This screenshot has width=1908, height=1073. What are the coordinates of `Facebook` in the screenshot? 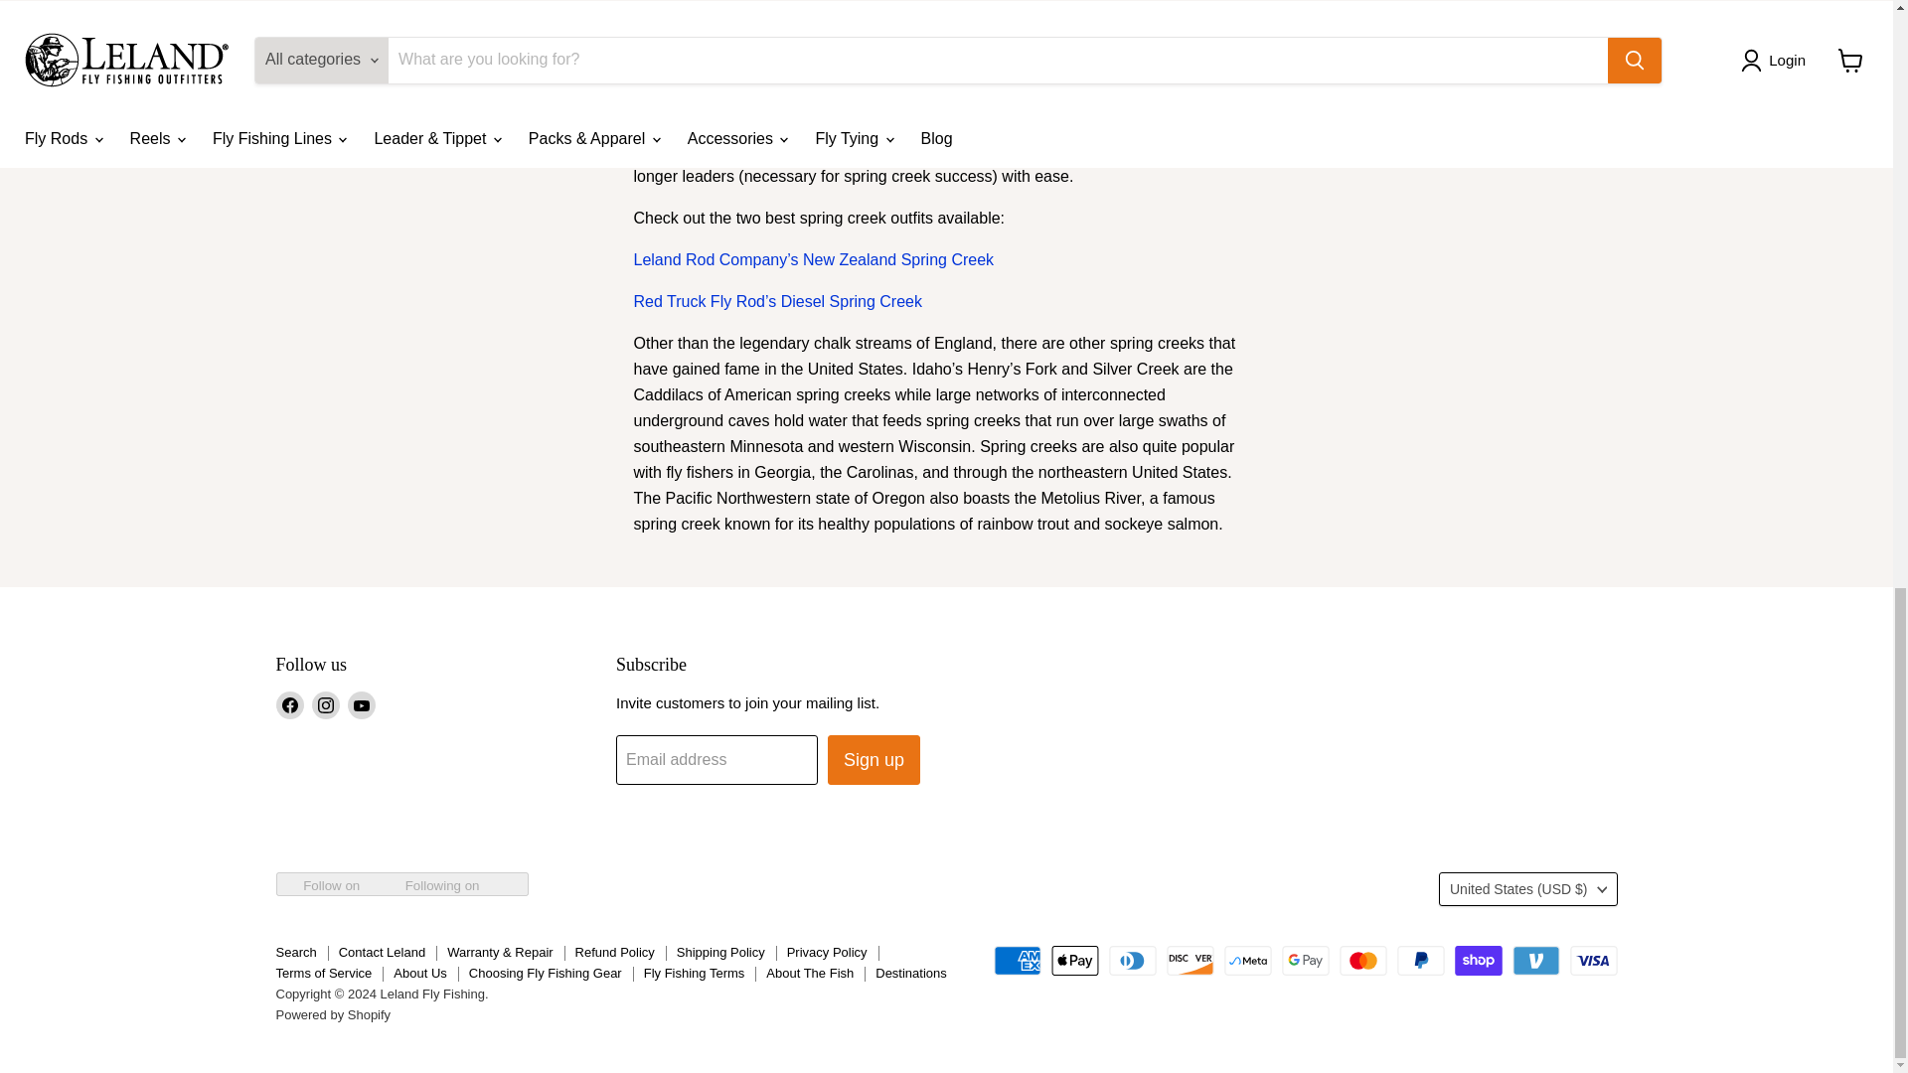 It's located at (290, 704).